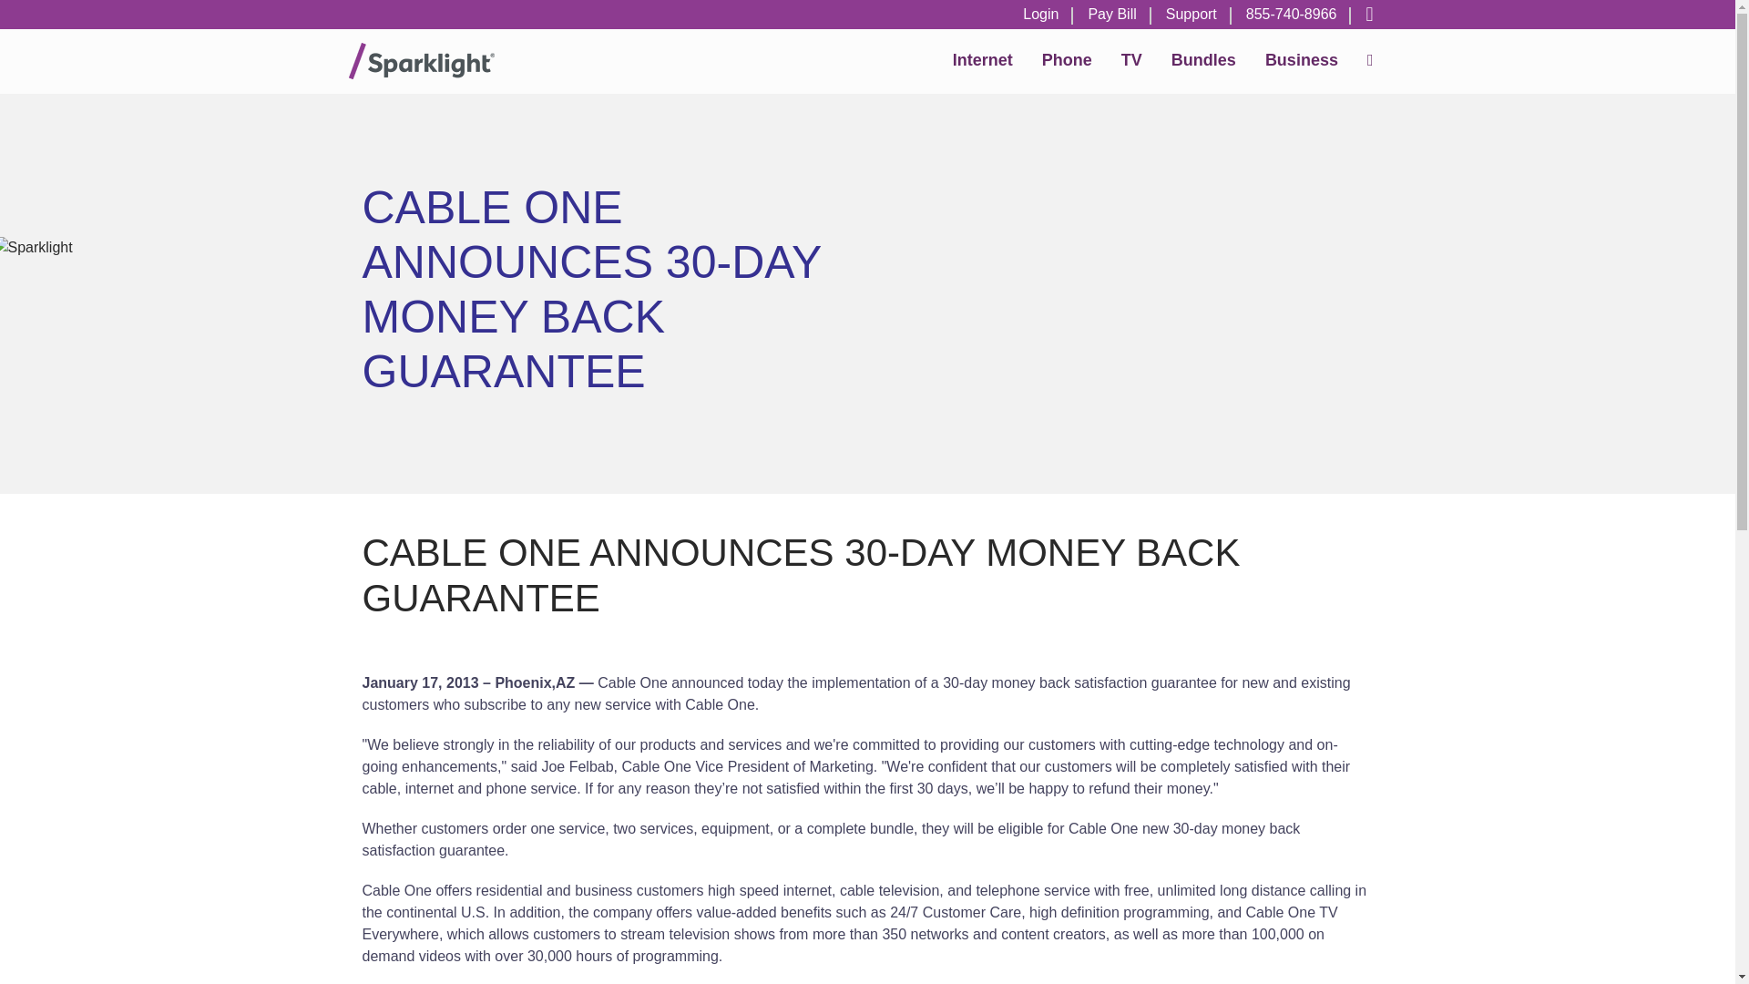  Describe the element at coordinates (1191, 15) in the screenshot. I see `Support` at that location.